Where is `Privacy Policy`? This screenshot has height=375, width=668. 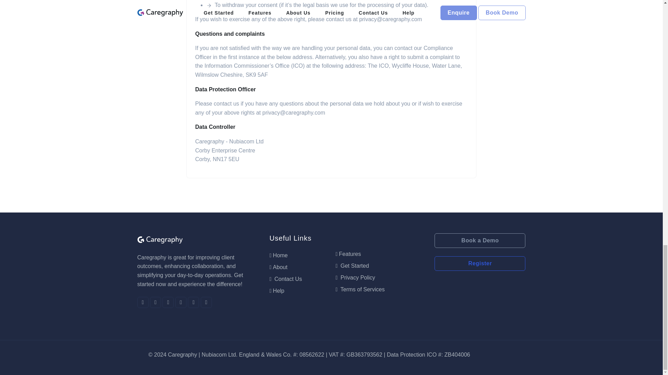 Privacy Policy is located at coordinates (355, 277).